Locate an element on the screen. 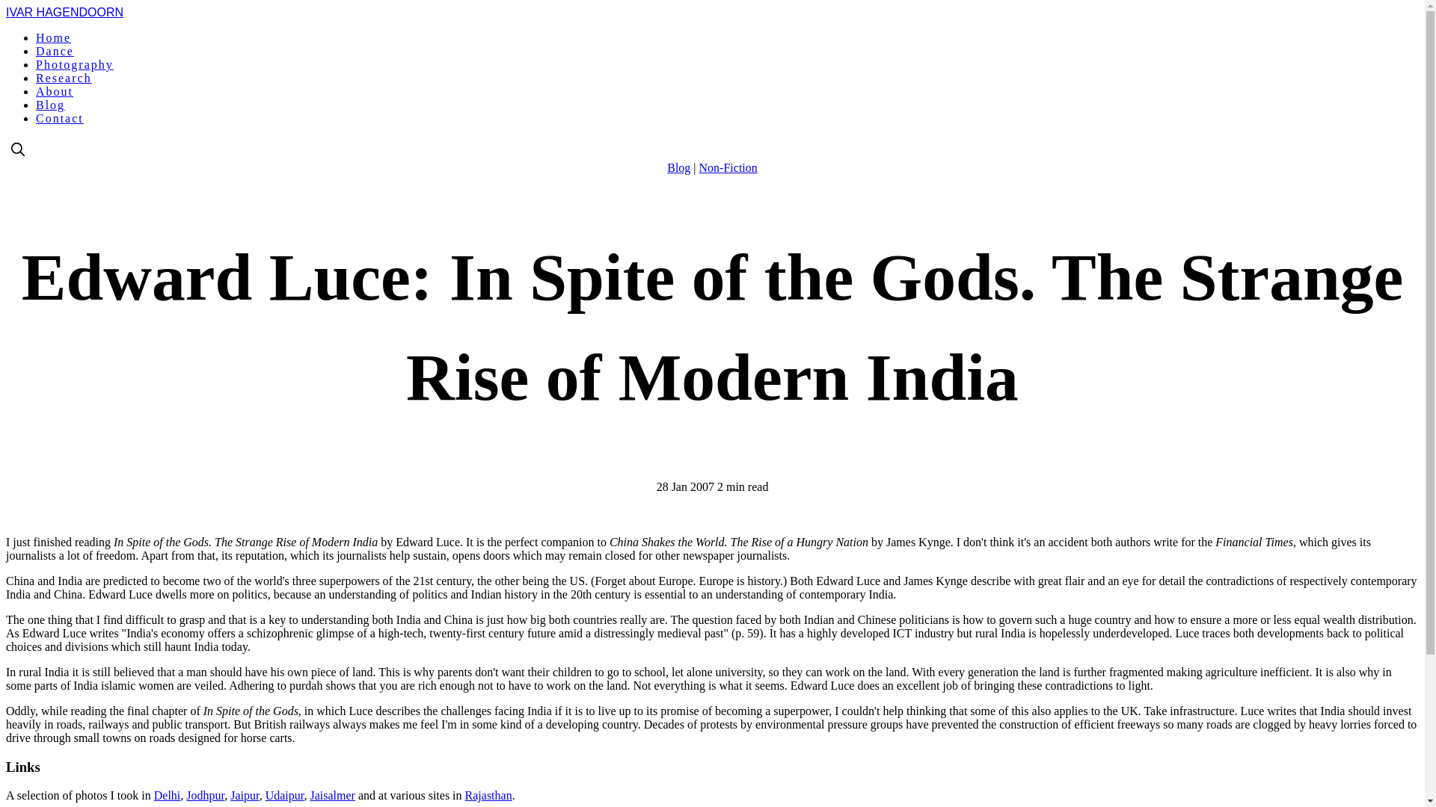  Research is located at coordinates (64, 78).